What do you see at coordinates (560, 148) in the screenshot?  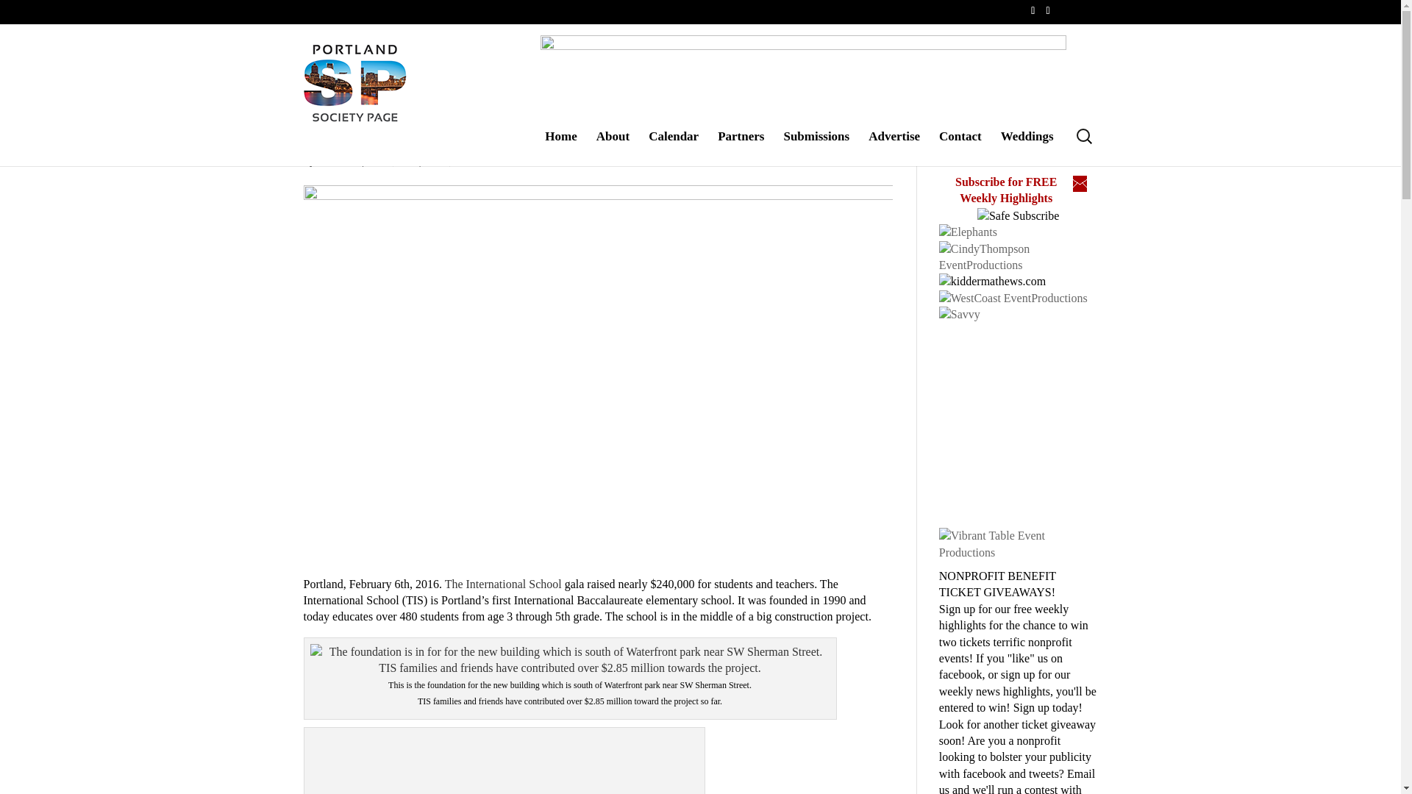 I see `Home` at bounding box center [560, 148].